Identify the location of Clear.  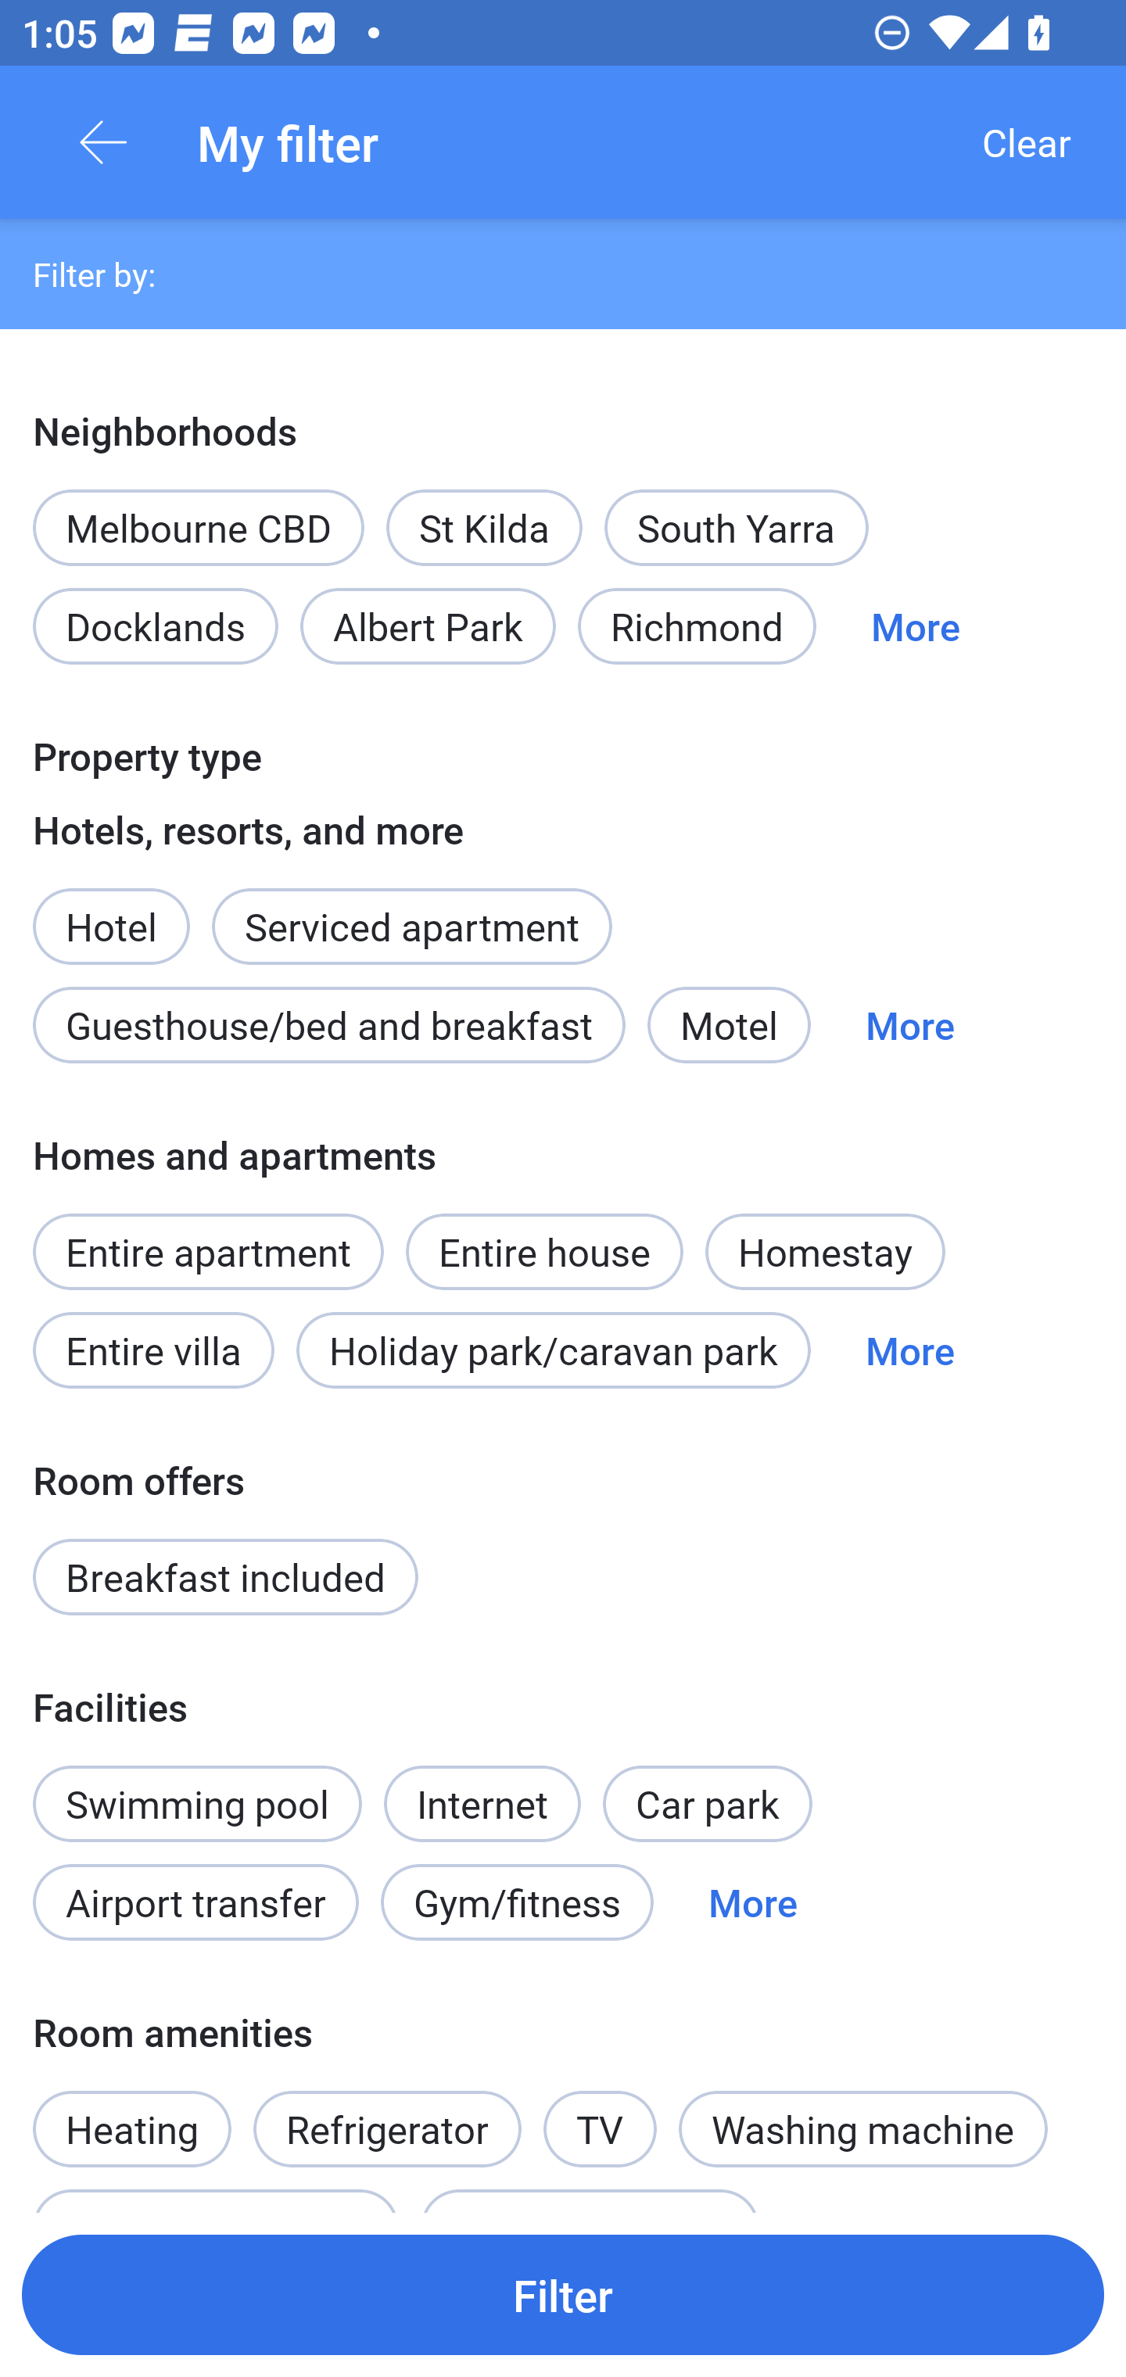
(1026, 142).